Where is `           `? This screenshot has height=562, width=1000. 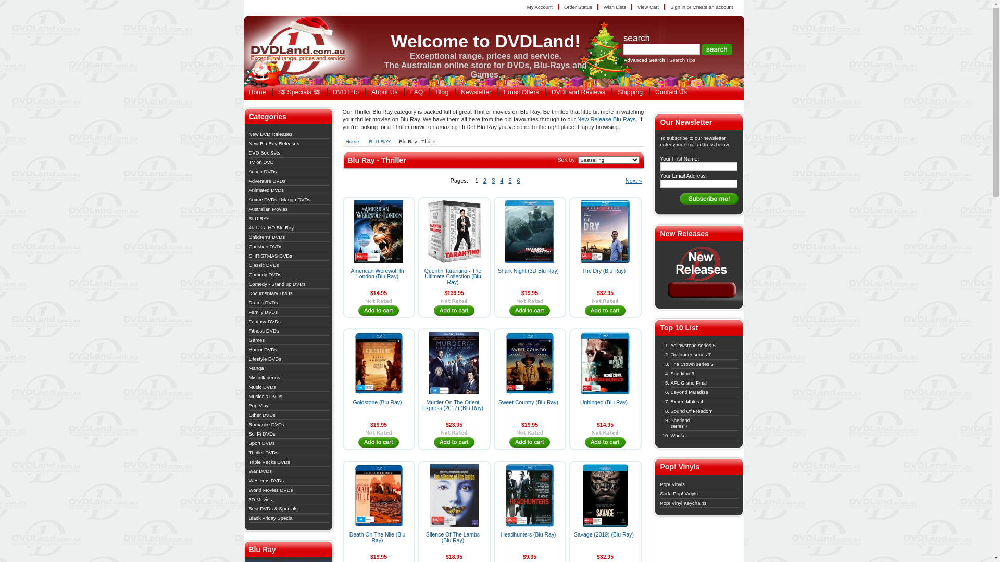
            is located at coordinates (454, 443).